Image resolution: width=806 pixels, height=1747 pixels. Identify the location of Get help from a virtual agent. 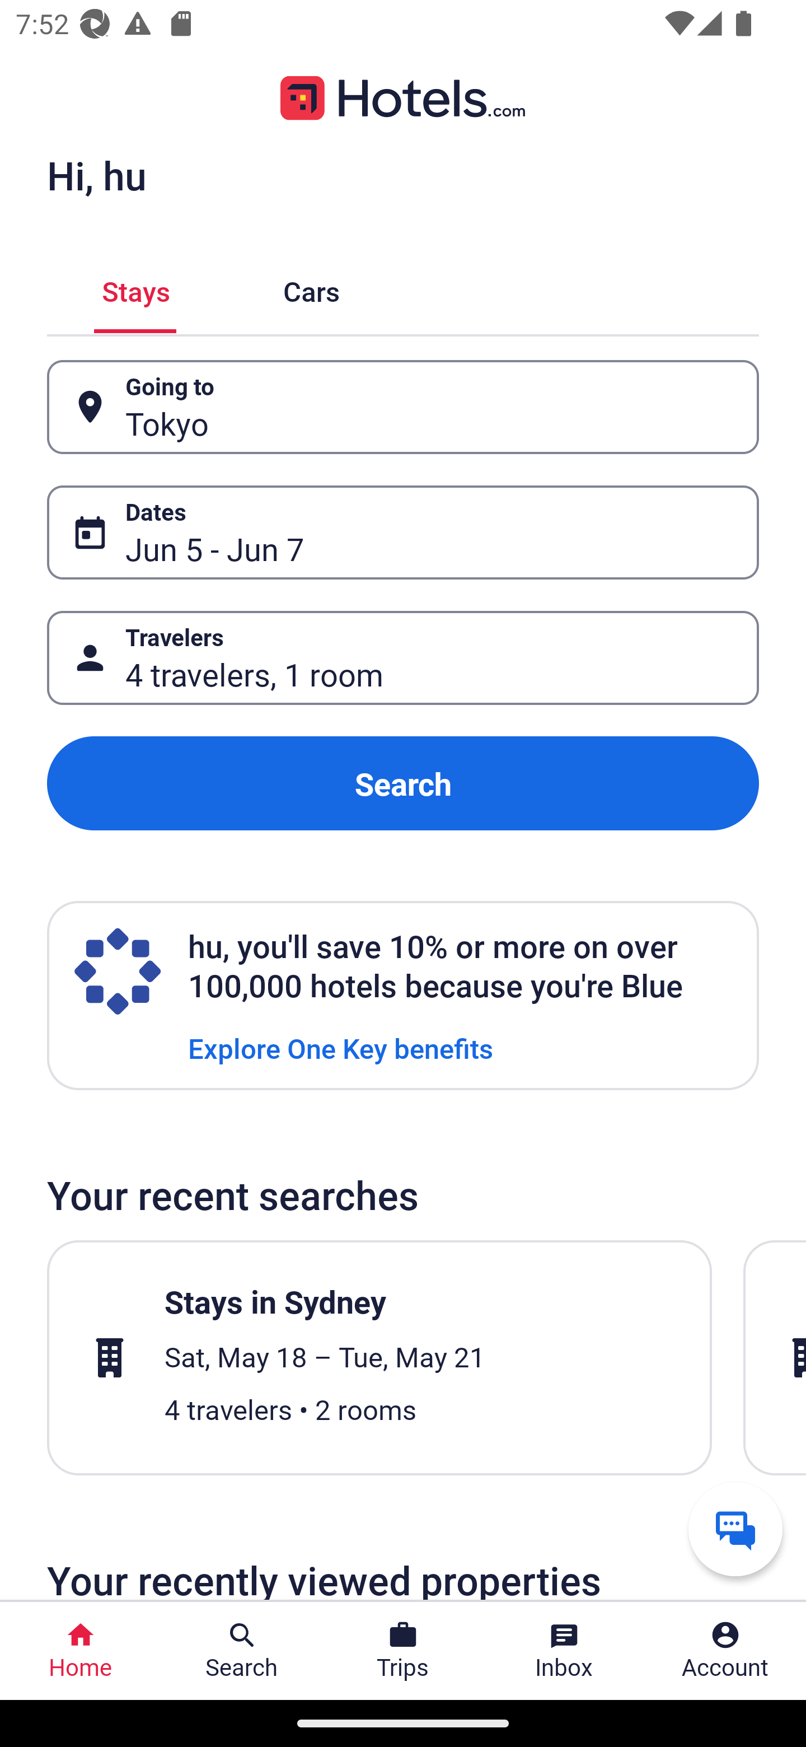
(735, 1529).